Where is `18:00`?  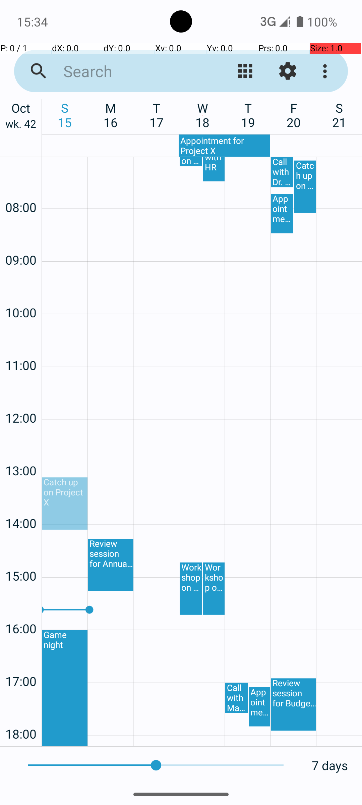 18:00 is located at coordinates (21, 716).